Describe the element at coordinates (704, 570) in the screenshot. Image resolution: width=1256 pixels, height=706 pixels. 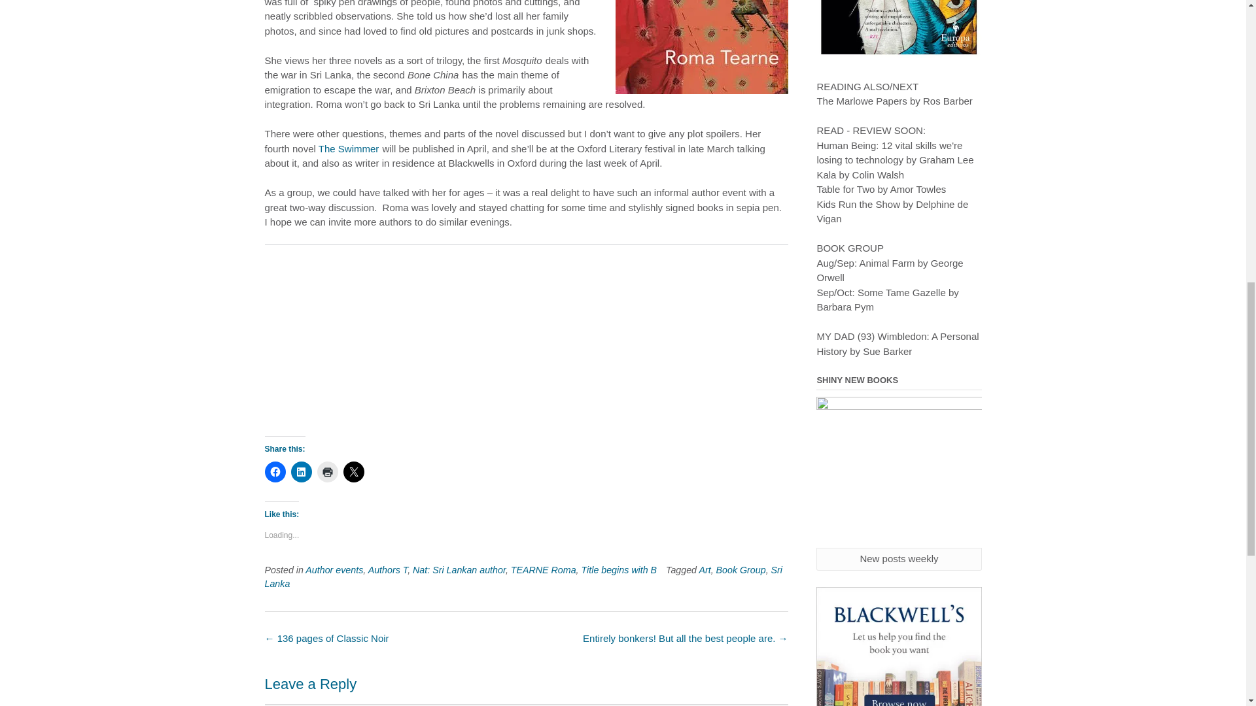
I see `Art` at that location.